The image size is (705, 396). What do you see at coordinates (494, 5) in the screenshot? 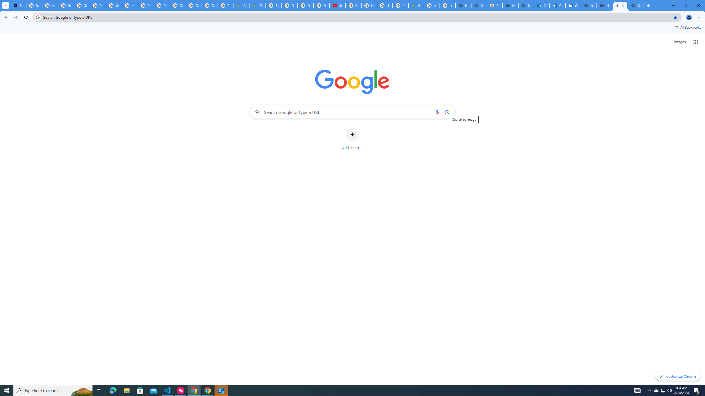
I see `Chrome Web Store` at bounding box center [494, 5].